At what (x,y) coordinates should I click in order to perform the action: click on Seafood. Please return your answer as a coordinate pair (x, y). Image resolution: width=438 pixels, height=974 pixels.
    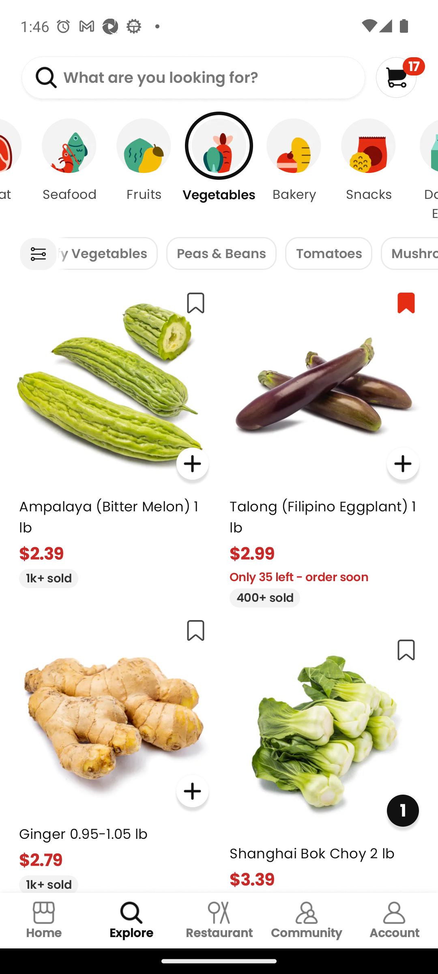
    Looking at the image, I should click on (69, 170).